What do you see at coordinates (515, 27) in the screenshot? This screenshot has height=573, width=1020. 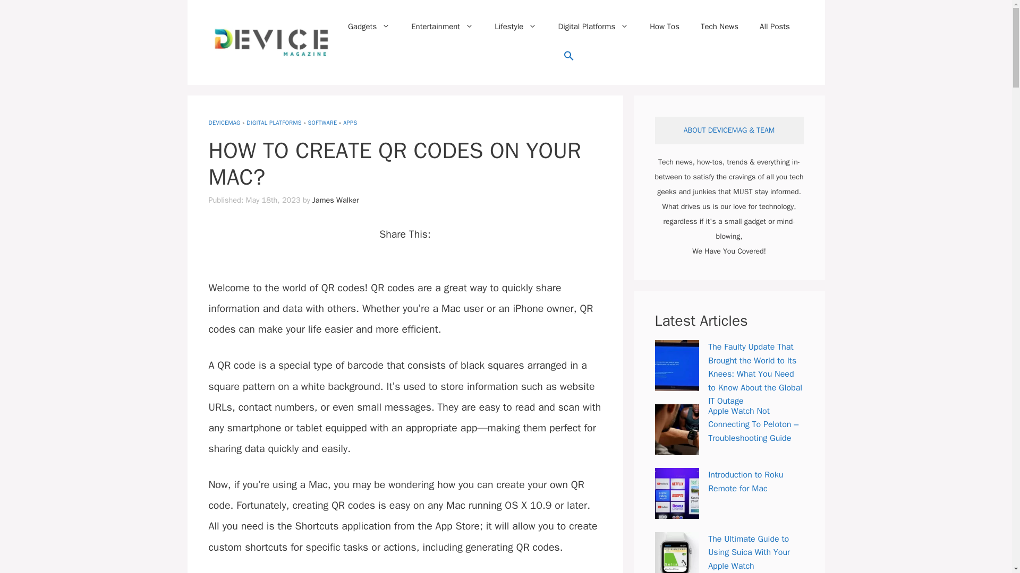 I see `Lifestyle` at bounding box center [515, 27].